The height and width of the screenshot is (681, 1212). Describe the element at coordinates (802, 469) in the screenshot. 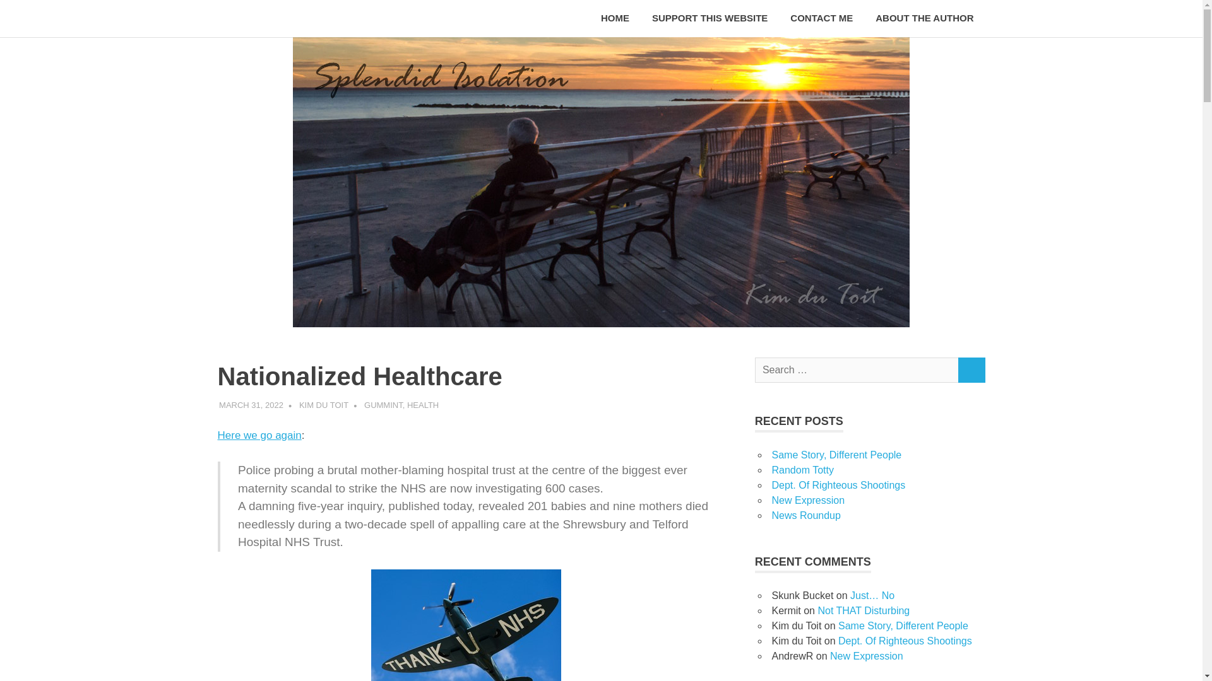

I see `Random Totty` at that location.